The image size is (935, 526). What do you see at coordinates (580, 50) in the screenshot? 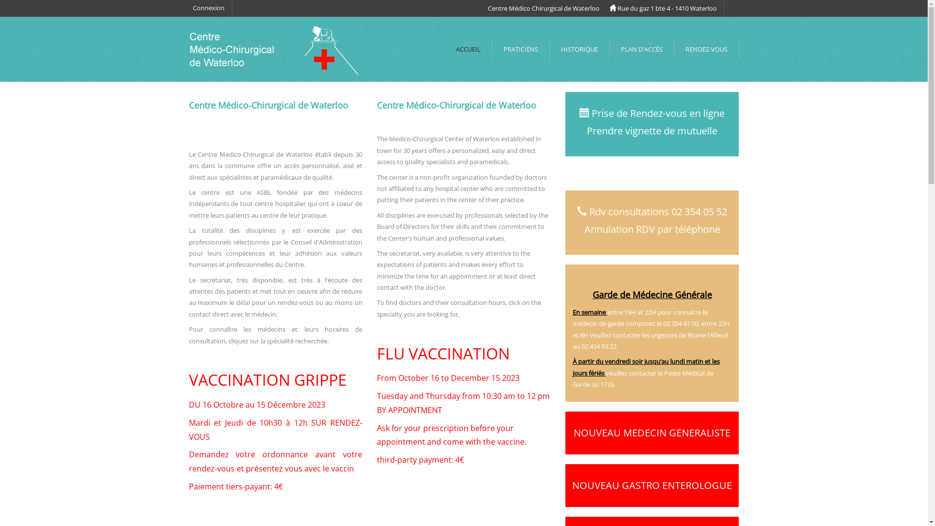
I see `HISTORIQUE` at bounding box center [580, 50].